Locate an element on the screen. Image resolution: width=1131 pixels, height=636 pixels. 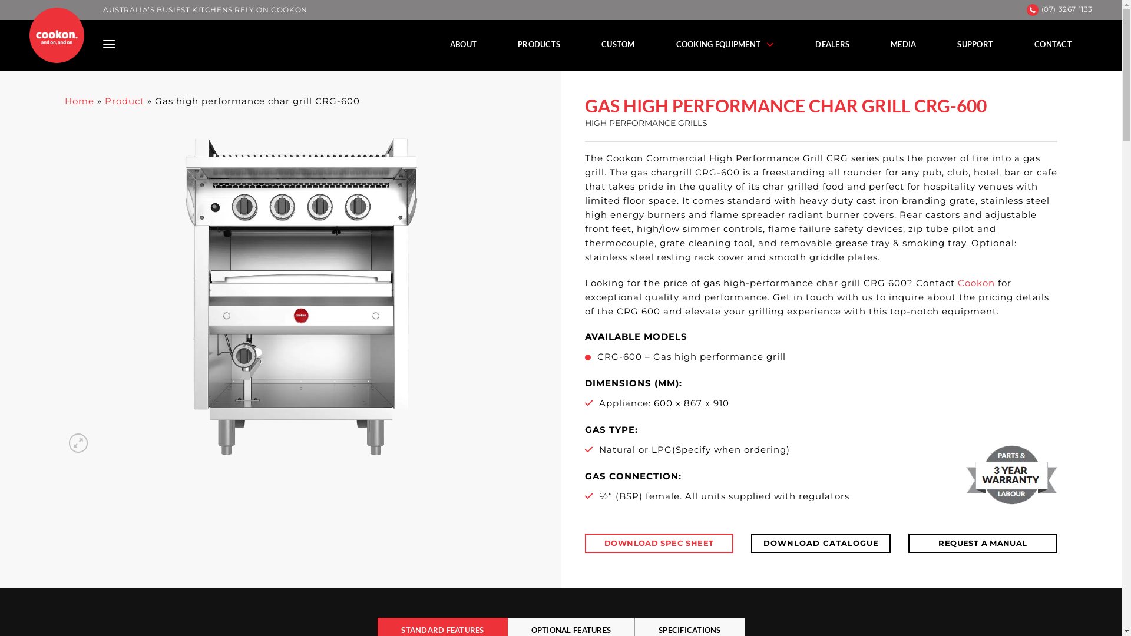
PRODUCTS is located at coordinates (539, 44).